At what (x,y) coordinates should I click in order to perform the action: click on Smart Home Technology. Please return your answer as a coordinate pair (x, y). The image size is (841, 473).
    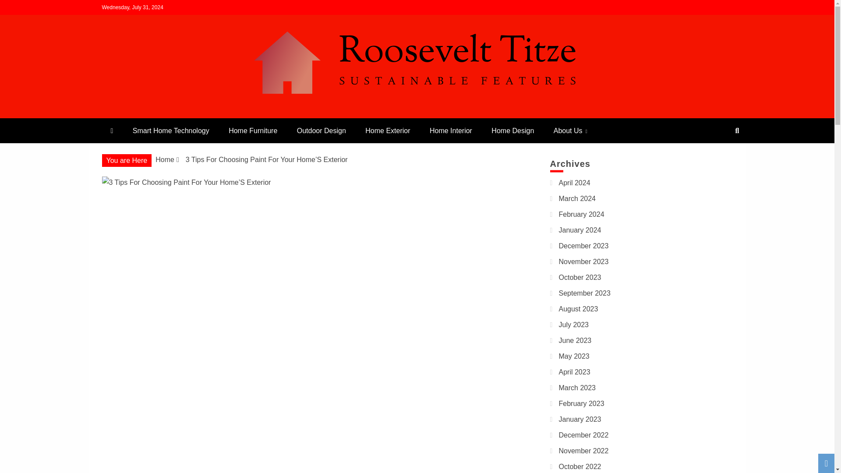
    Looking at the image, I should click on (171, 131).